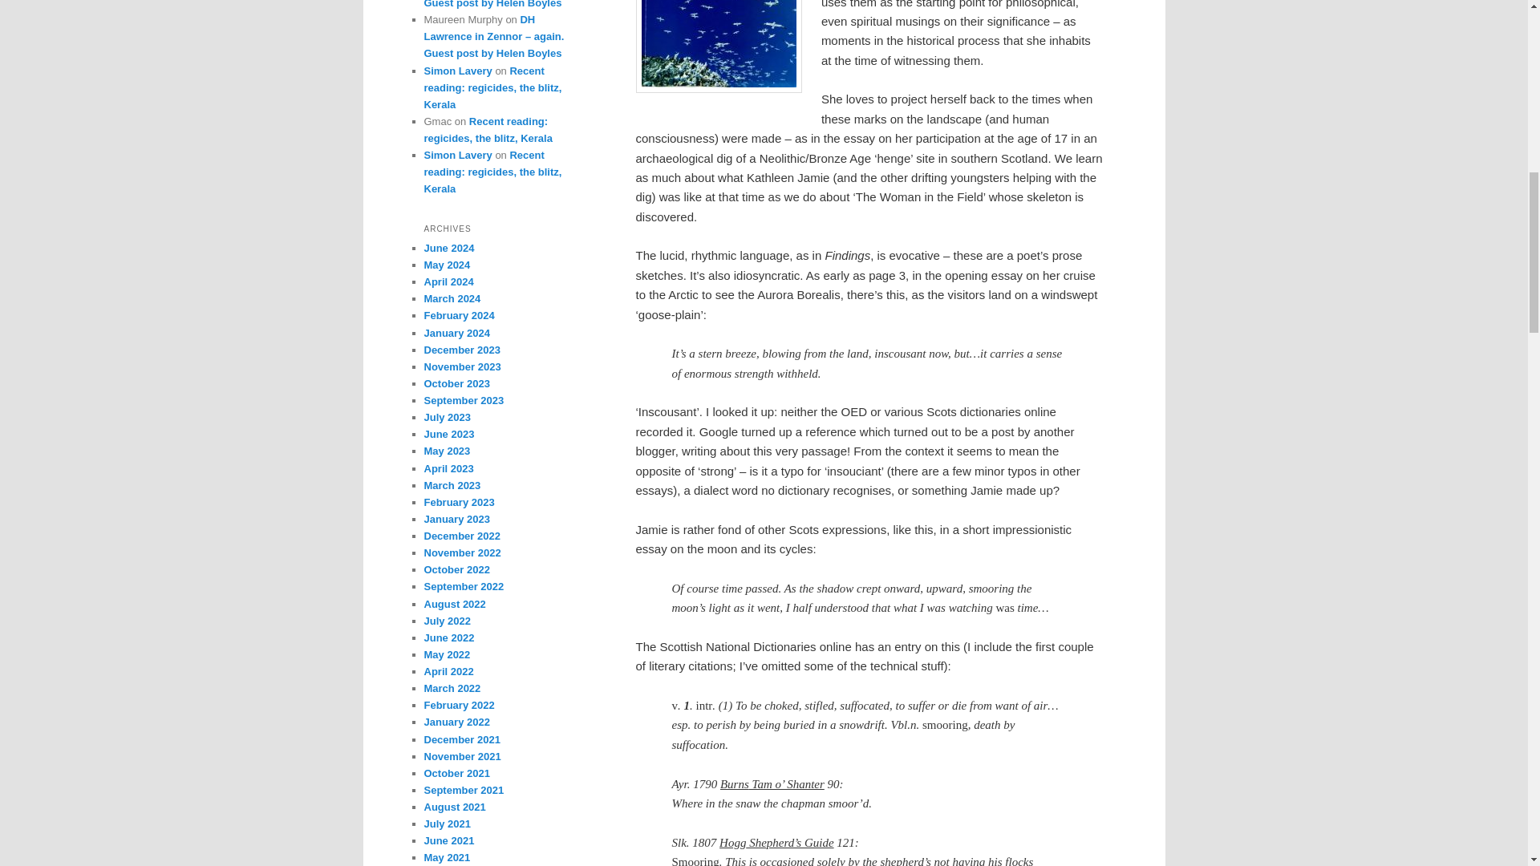  I want to click on Recent reading: regicides, the blitz, Kerala, so click(488, 130).